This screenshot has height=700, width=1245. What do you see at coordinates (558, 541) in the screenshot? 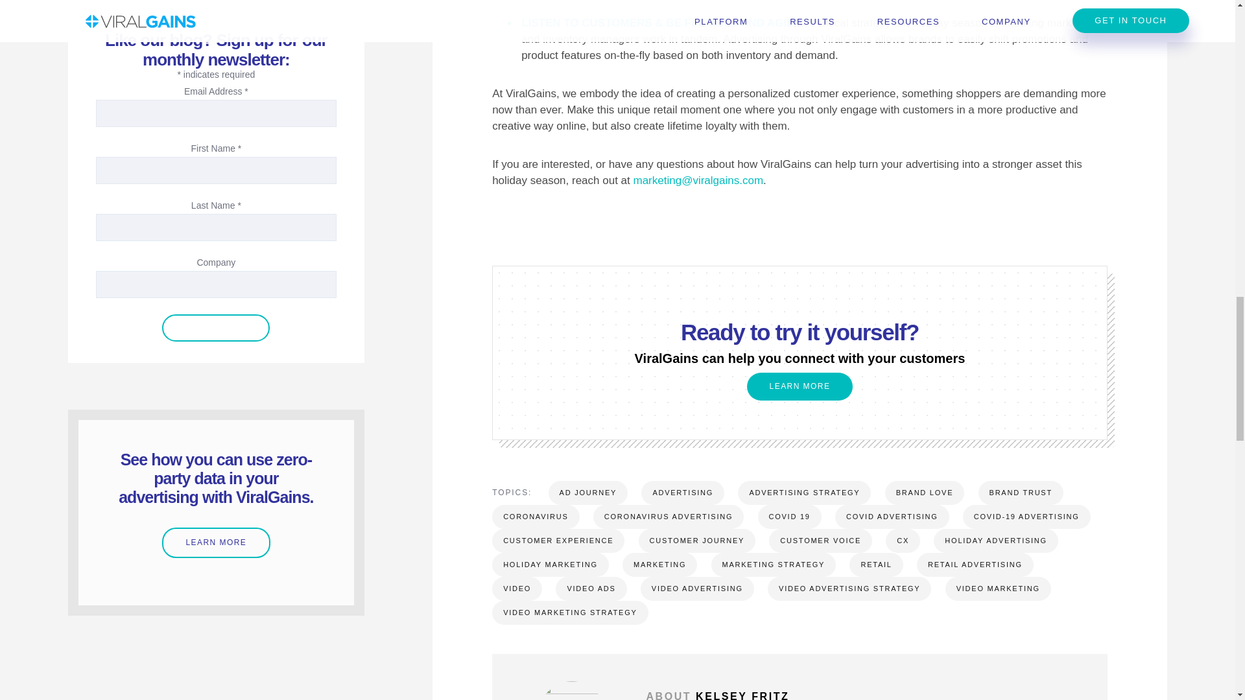
I see `CUSTOMER EXPERIENCE` at bounding box center [558, 541].